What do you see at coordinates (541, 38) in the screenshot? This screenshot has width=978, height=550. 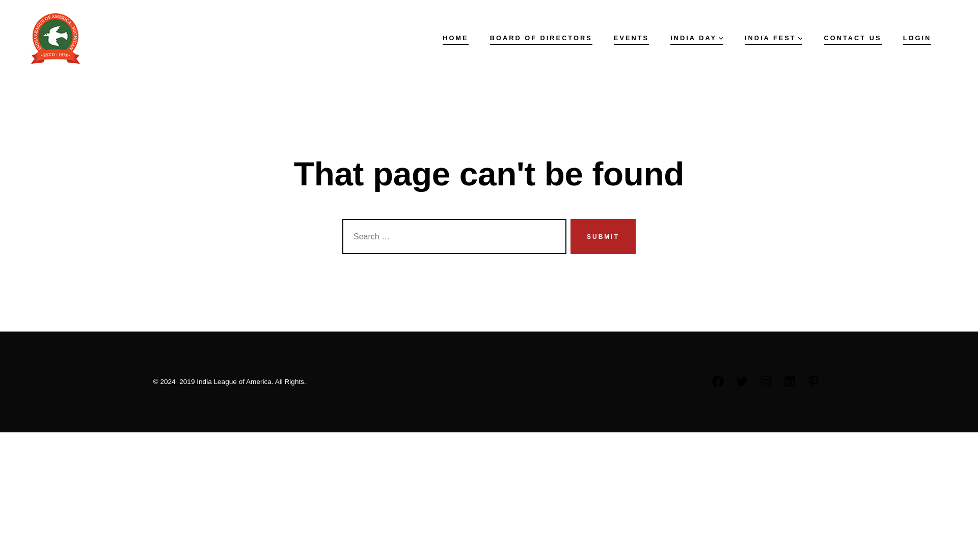 I see `BOARD OF DIRECTORS` at bounding box center [541, 38].